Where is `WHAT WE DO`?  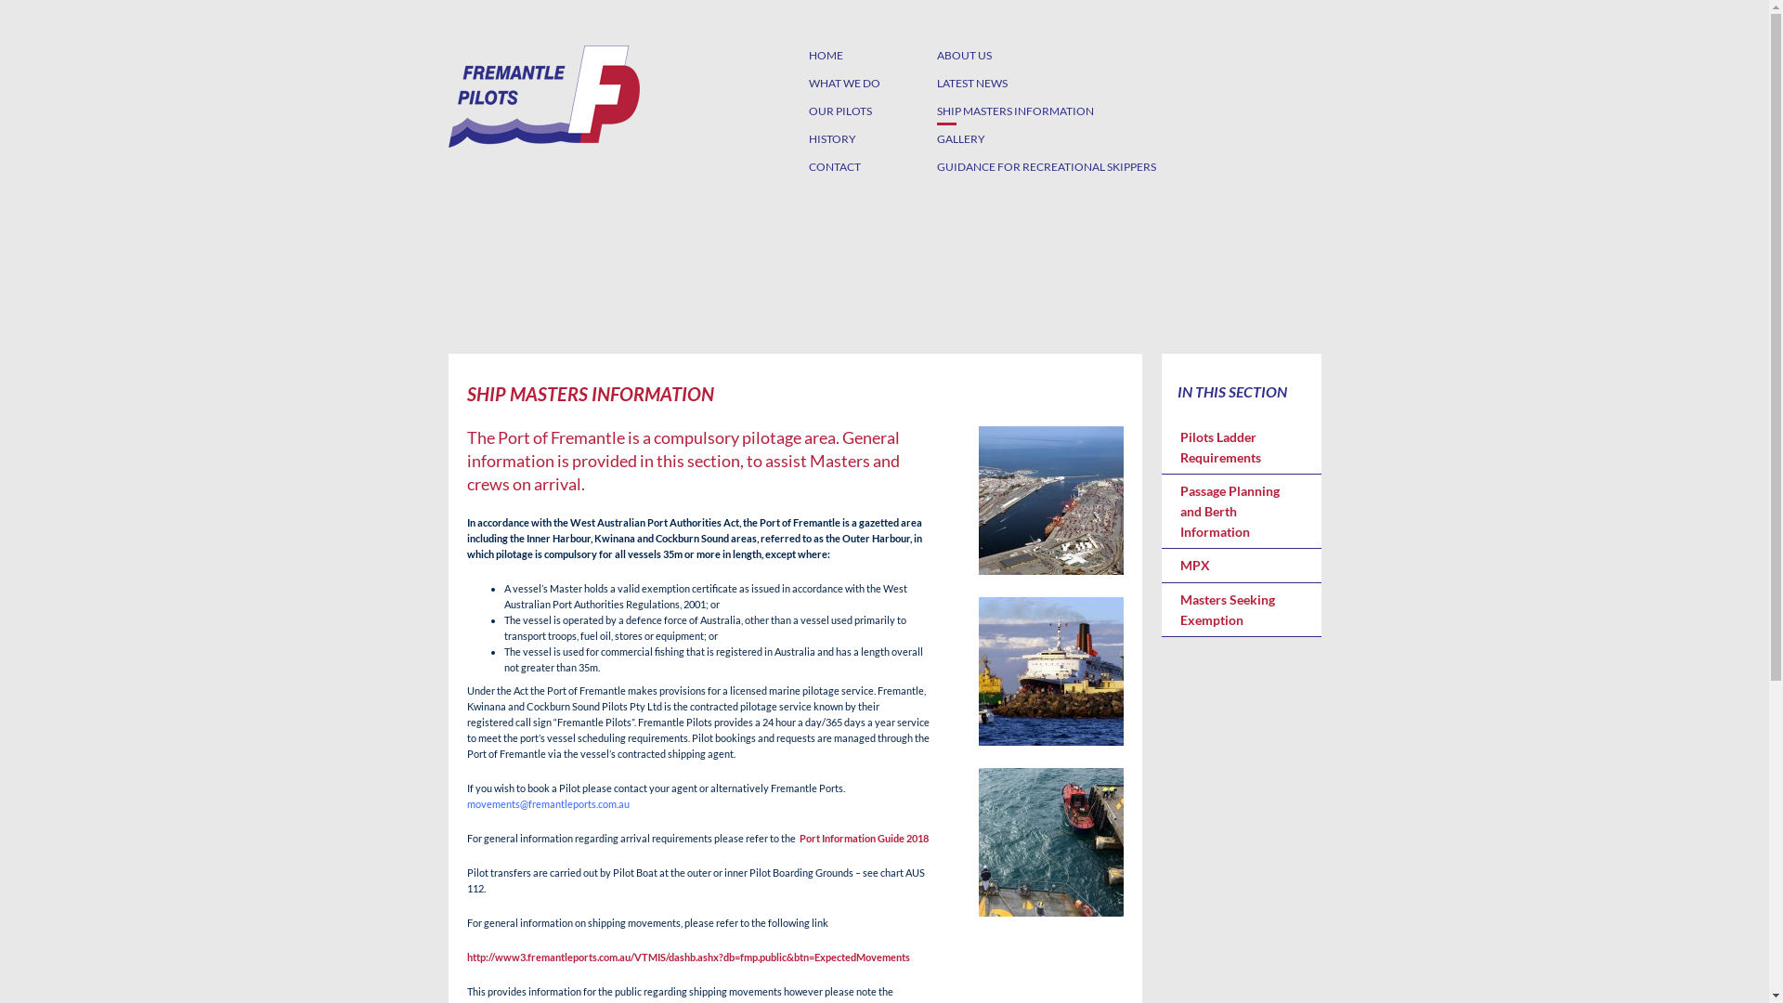 WHAT WE DO is located at coordinates (843, 84).